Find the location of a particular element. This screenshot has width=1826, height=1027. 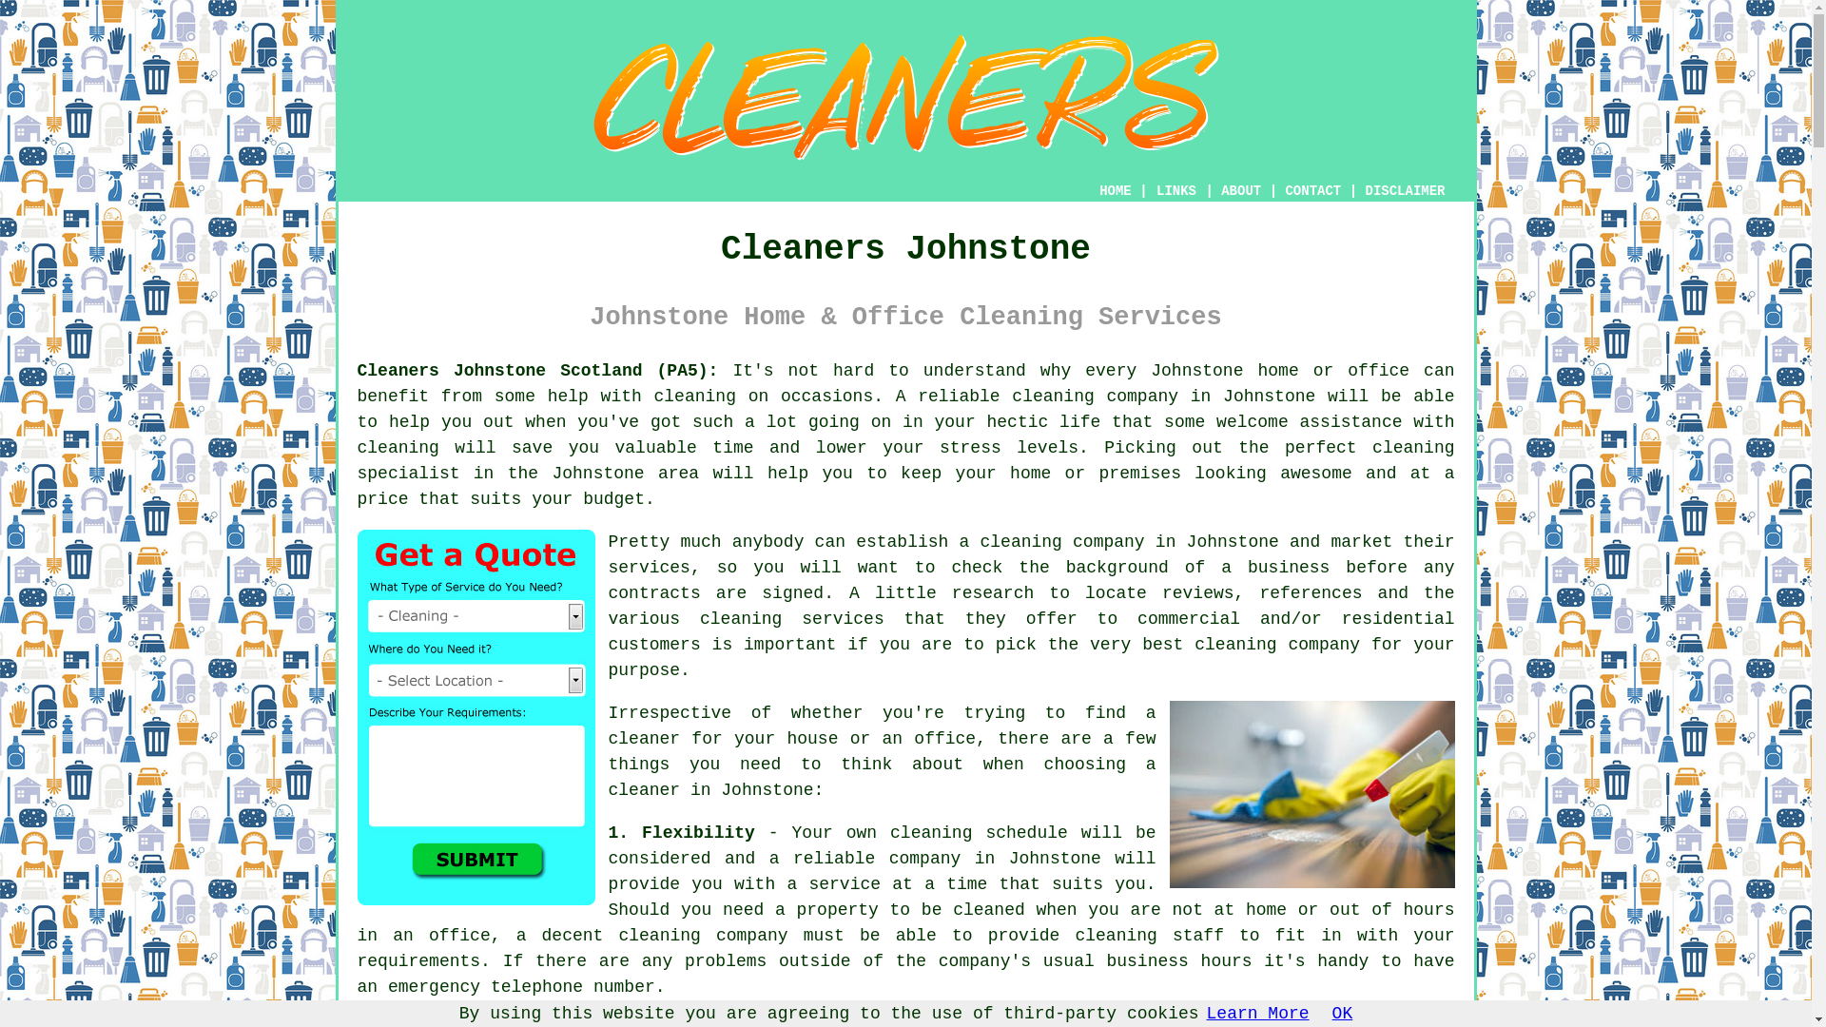

LINKS is located at coordinates (1176, 190).